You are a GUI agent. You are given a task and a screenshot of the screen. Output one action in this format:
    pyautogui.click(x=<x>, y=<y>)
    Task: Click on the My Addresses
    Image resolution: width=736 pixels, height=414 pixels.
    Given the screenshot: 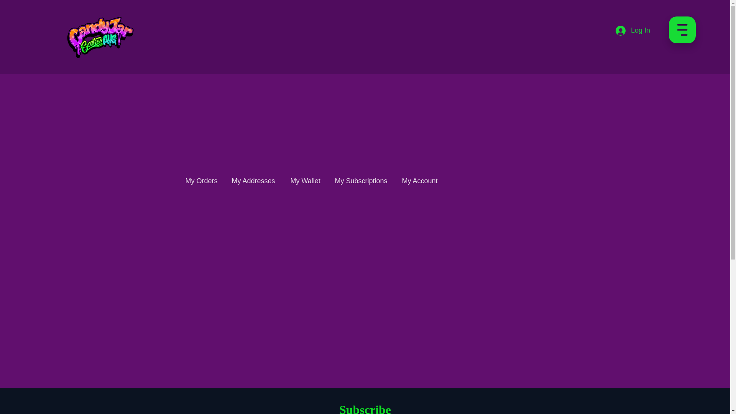 What is the action you would take?
    pyautogui.click(x=254, y=177)
    